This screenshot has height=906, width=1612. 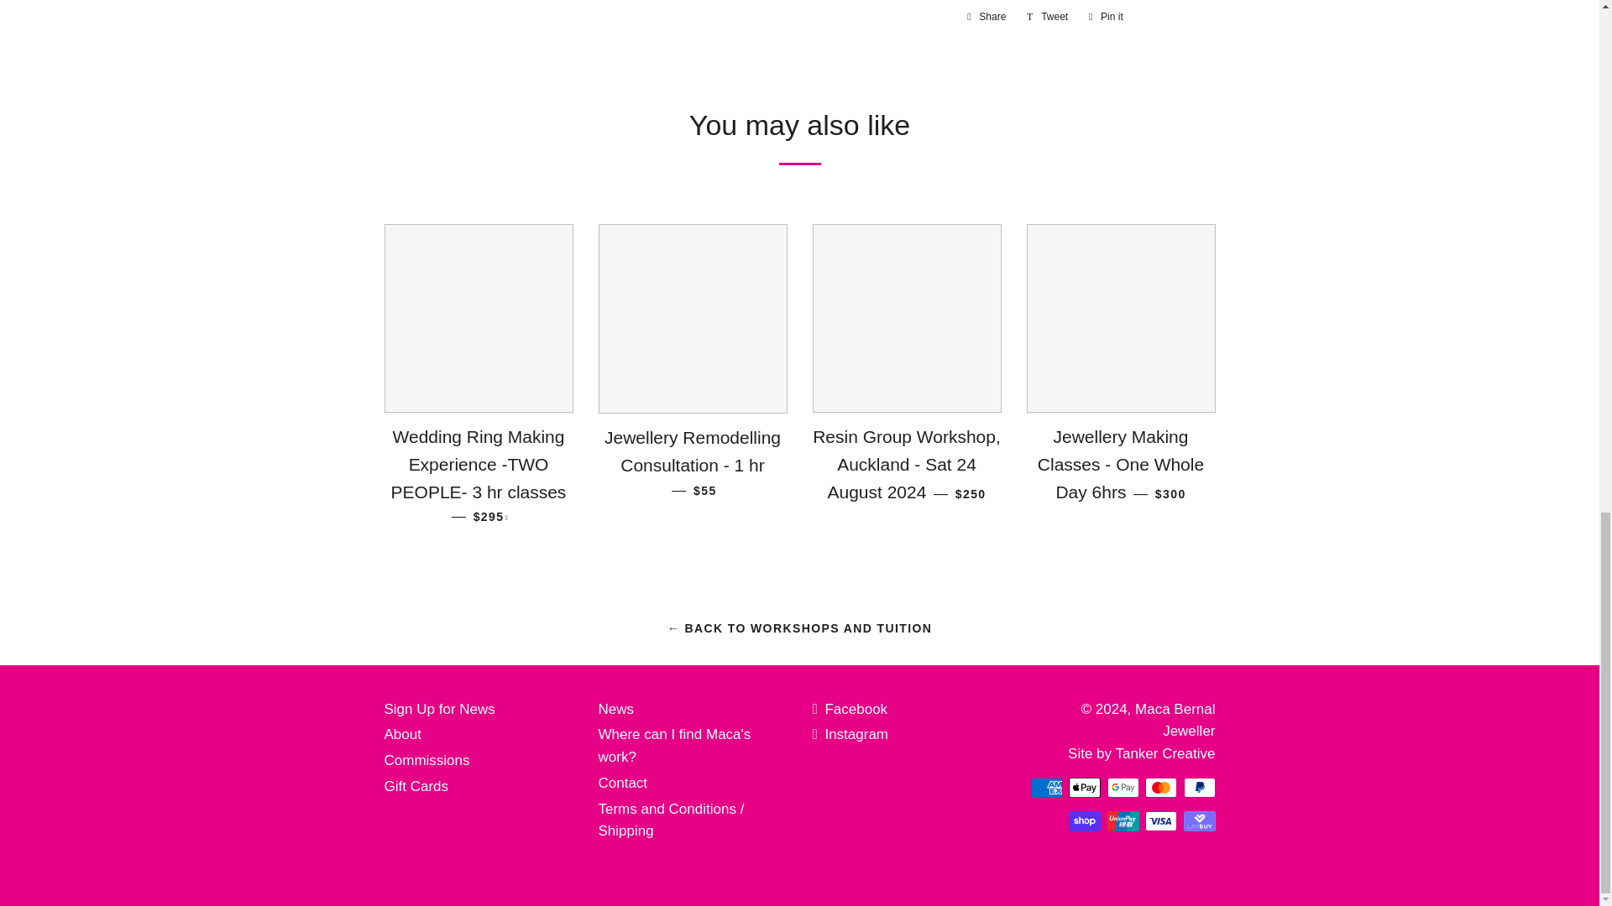 What do you see at coordinates (1085, 820) in the screenshot?
I see `Shop Pay` at bounding box center [1085, 820].